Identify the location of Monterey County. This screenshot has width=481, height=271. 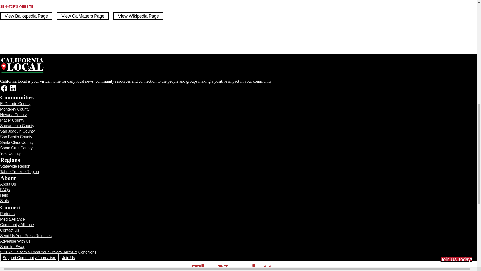
(15, 109).